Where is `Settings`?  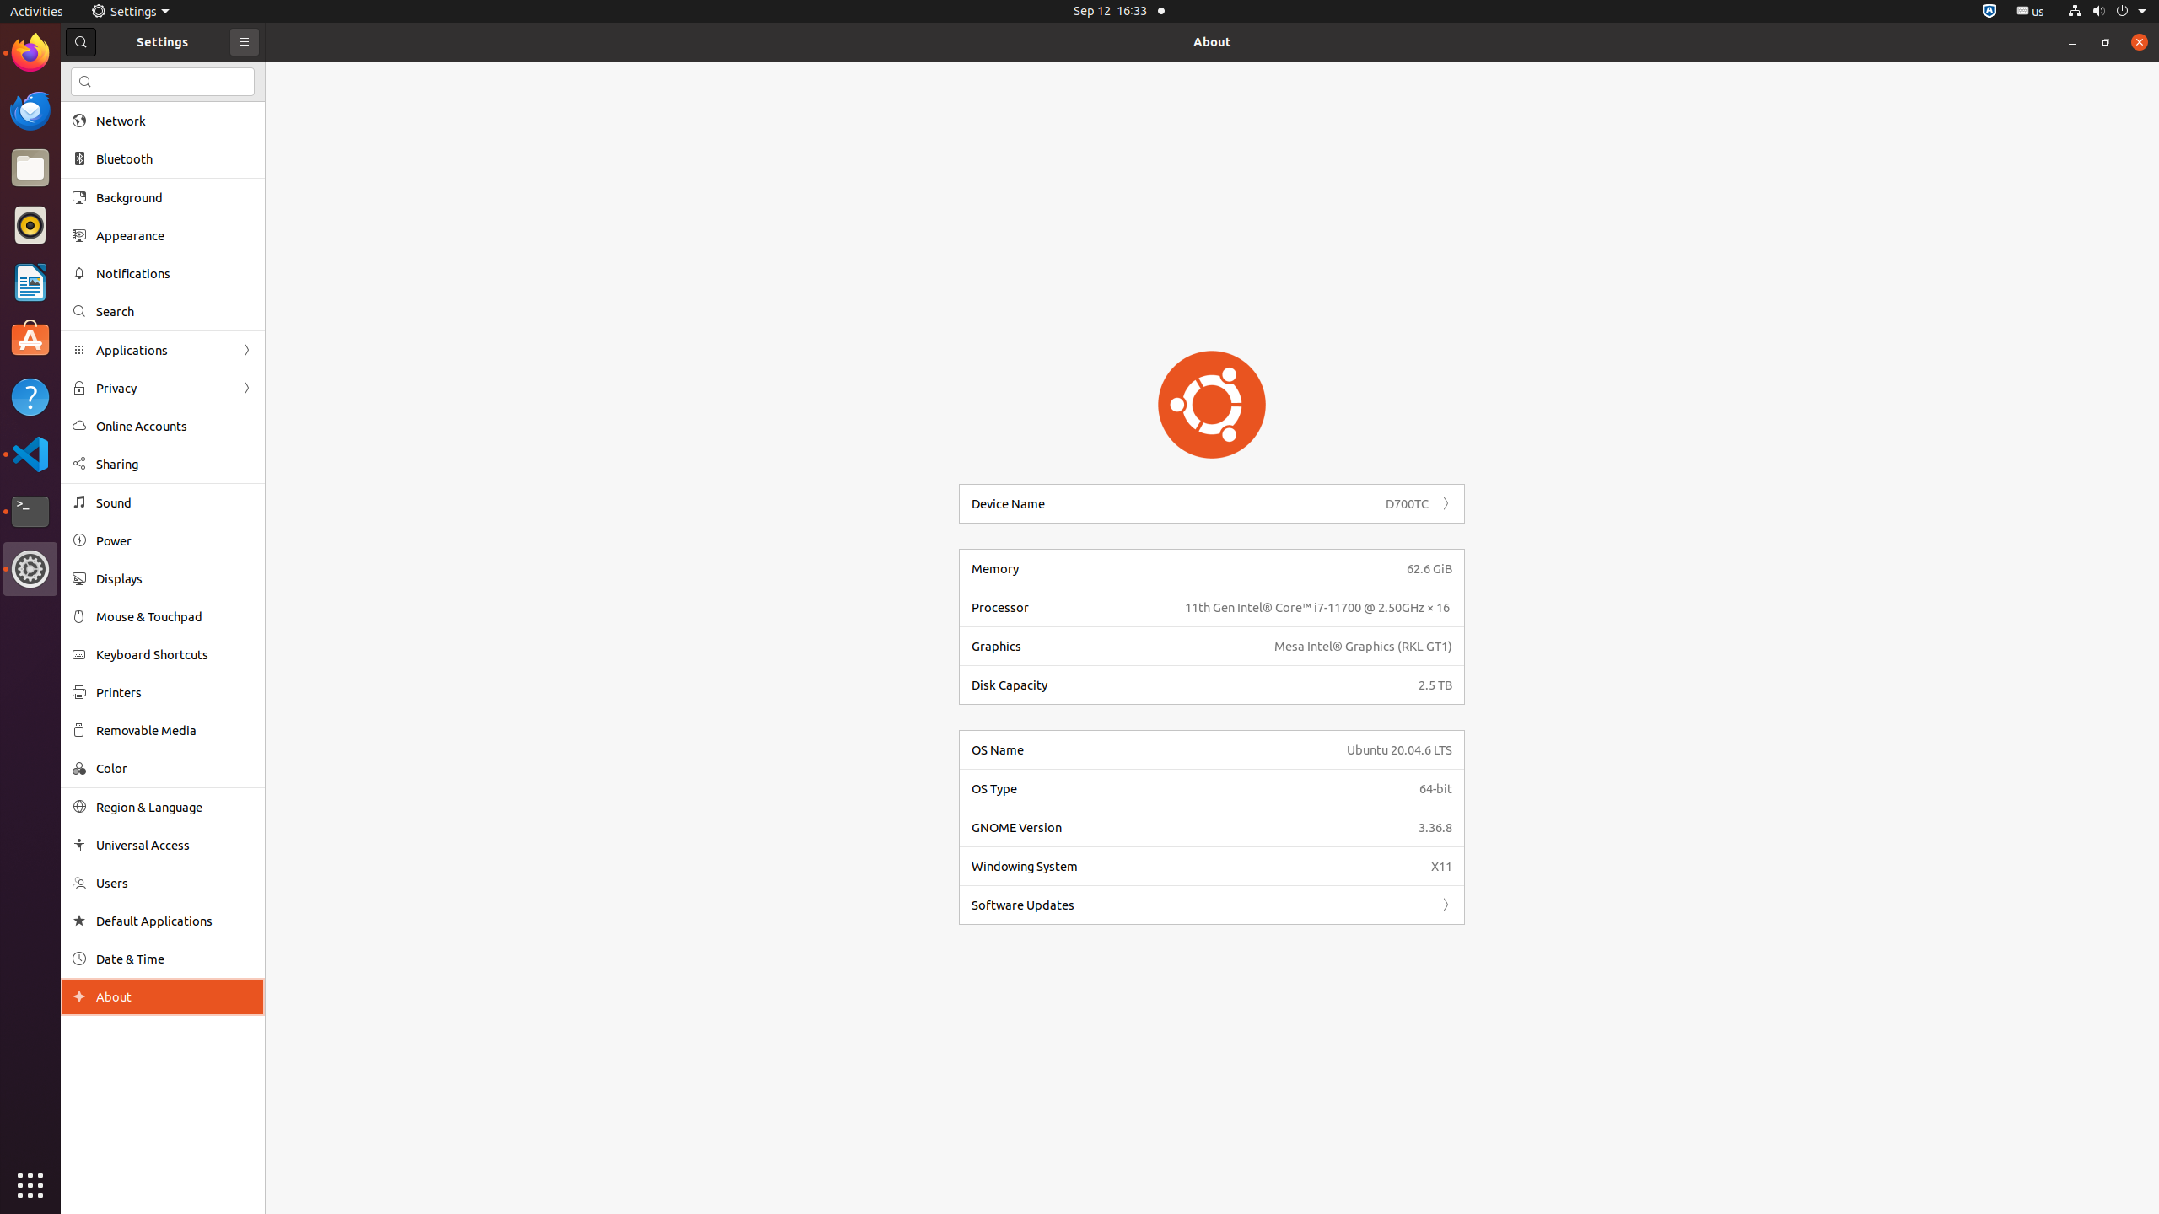
Settings is located at coordinates (30, 569).